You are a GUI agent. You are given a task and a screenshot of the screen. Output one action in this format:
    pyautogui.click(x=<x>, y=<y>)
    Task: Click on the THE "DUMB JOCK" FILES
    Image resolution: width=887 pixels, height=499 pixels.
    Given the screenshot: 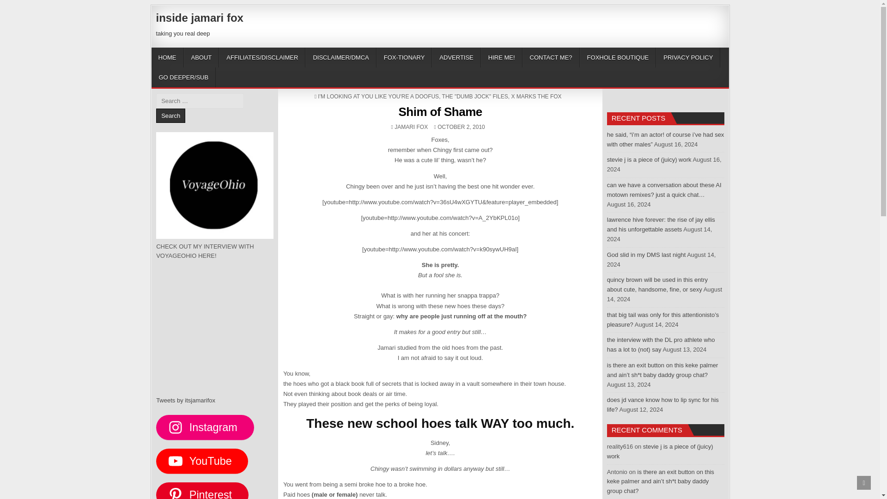 What is the action you would take?
    pyautogui.click(x=475, y=96)
    